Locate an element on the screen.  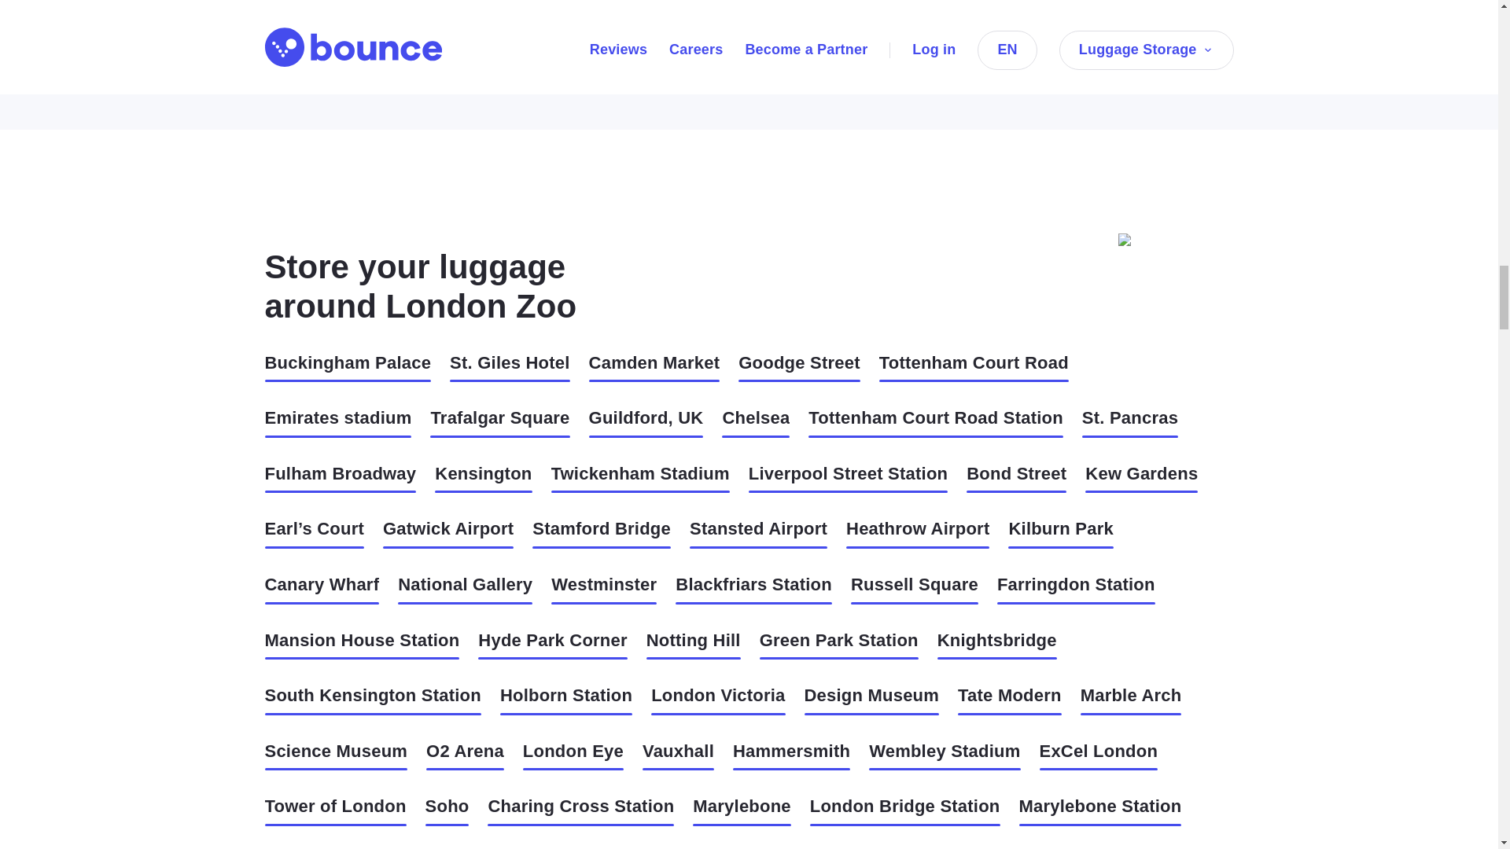
St. Giles Hotel is located at coordinates (510, 368).